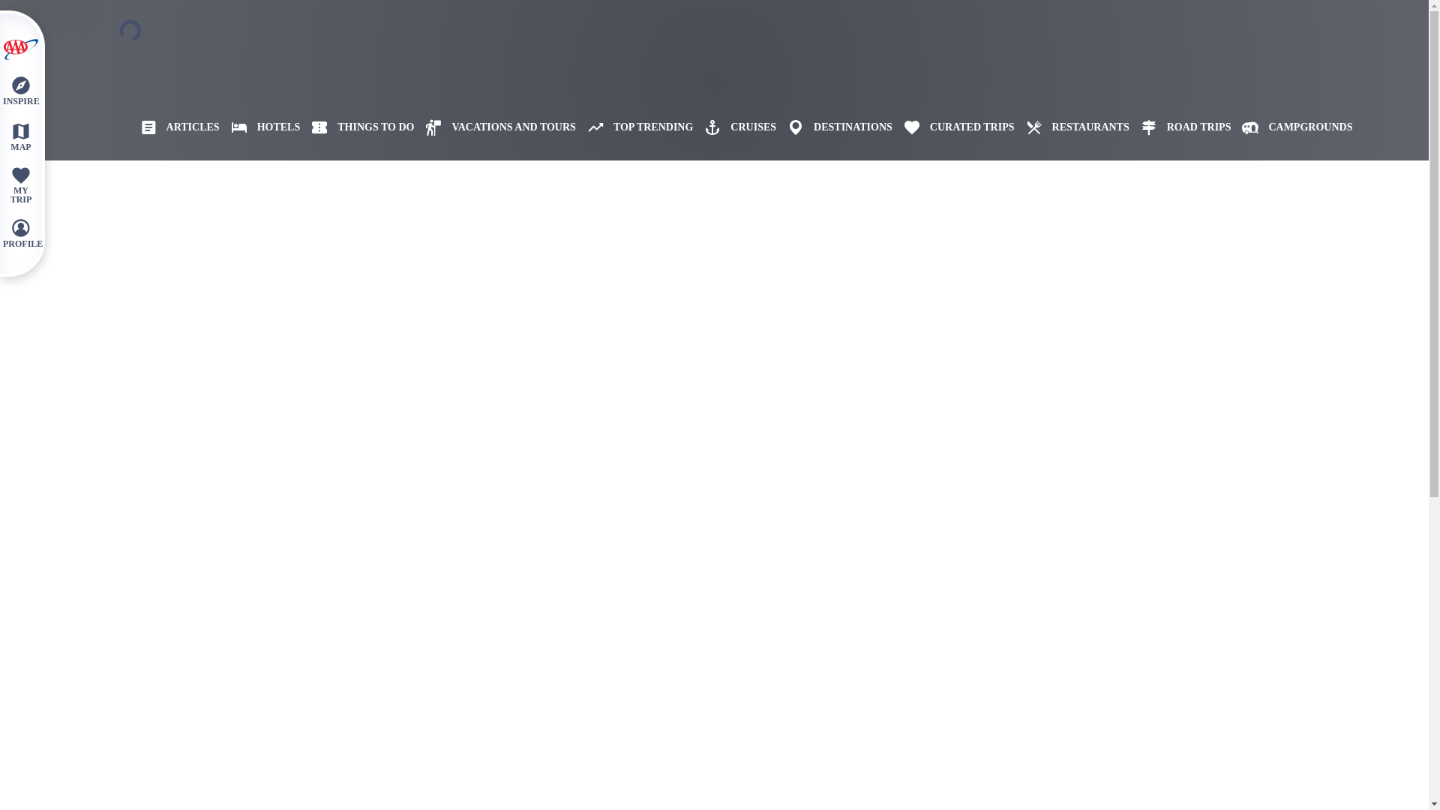 The image size is (1440, 810). Describe the element at coordinates (174, 127) in the screenshot. I see `ARTICLES` at that location.